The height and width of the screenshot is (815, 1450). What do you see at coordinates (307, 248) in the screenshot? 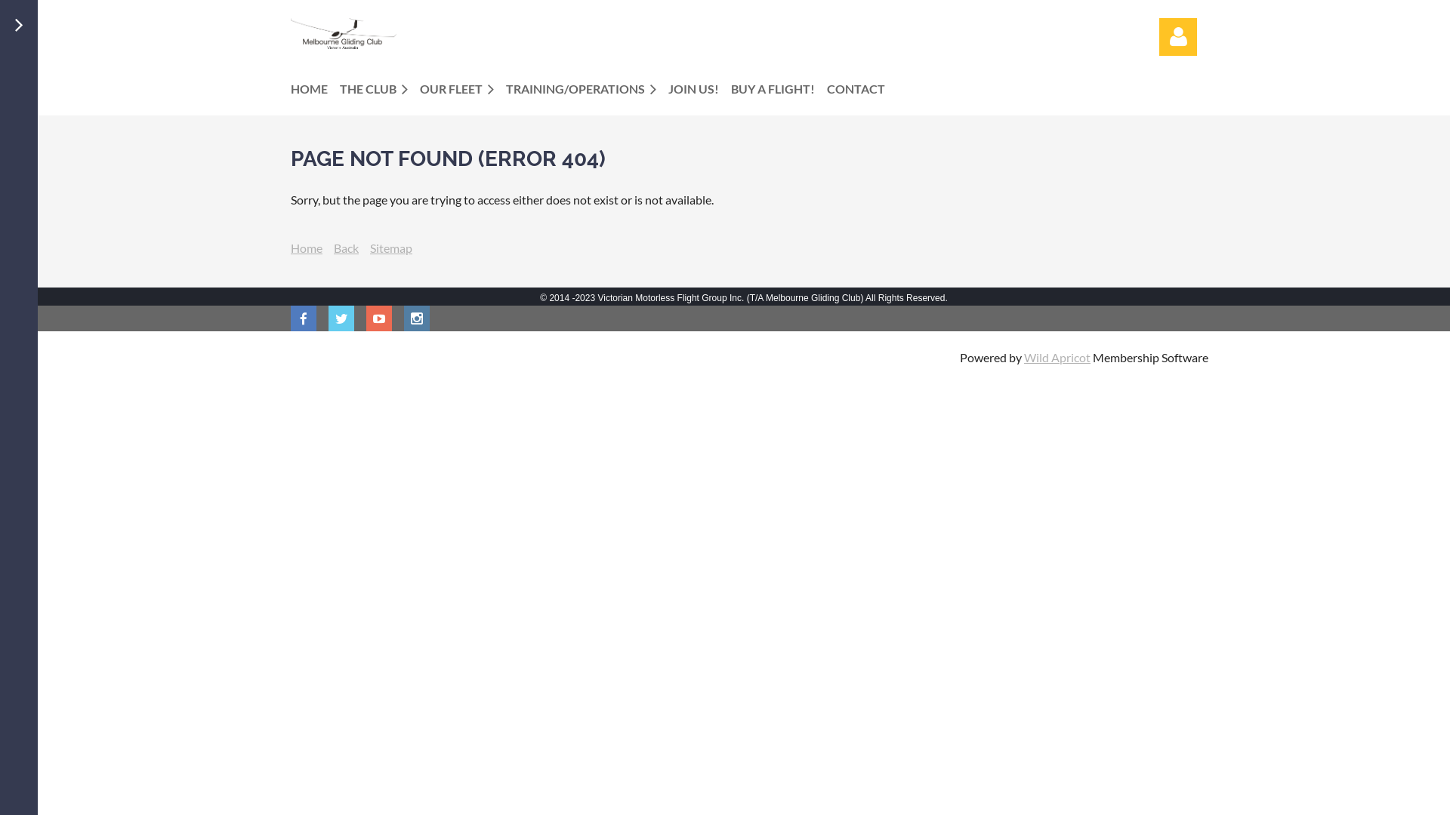
I see `Home` at bounding box center [307, 248].